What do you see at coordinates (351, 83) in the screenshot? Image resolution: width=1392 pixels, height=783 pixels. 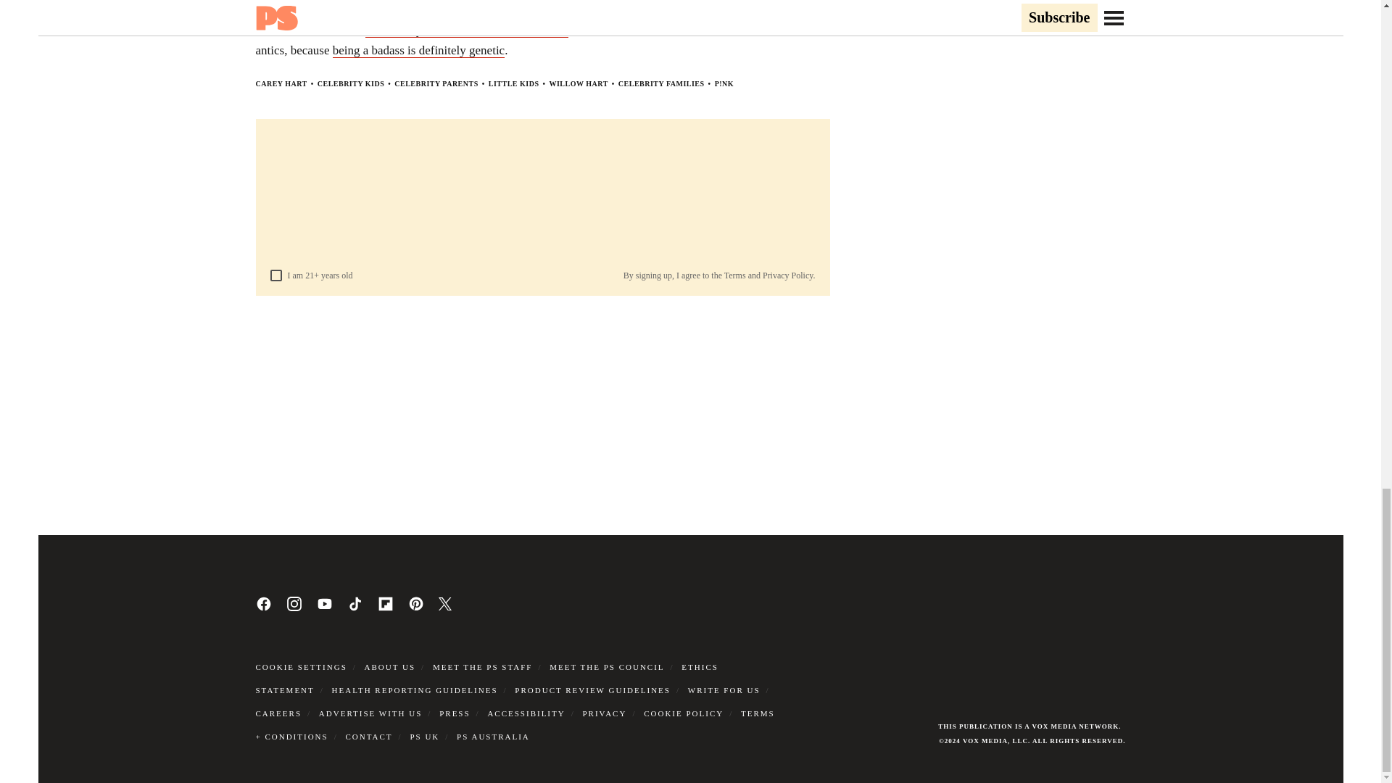 I see `CELEBRITY KIDS` at bounding box center [351, 83].